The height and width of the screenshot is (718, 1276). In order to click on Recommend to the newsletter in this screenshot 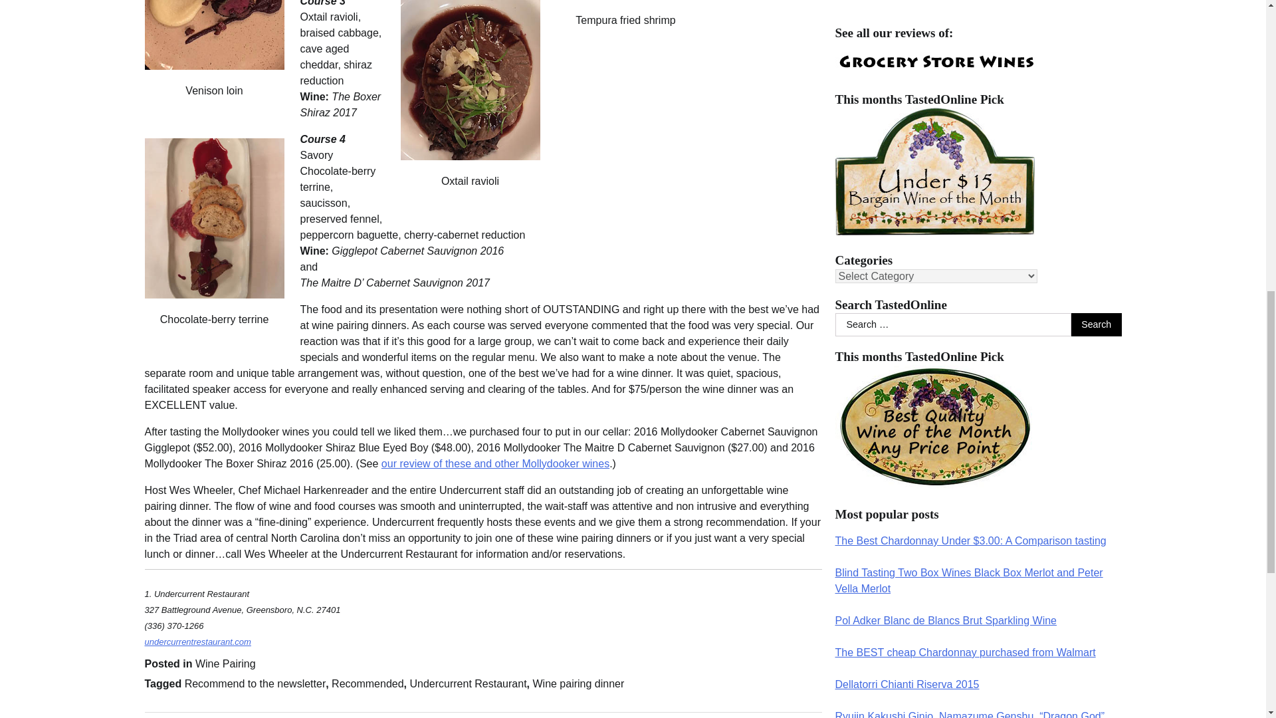, I will do `click(255, 683)`.